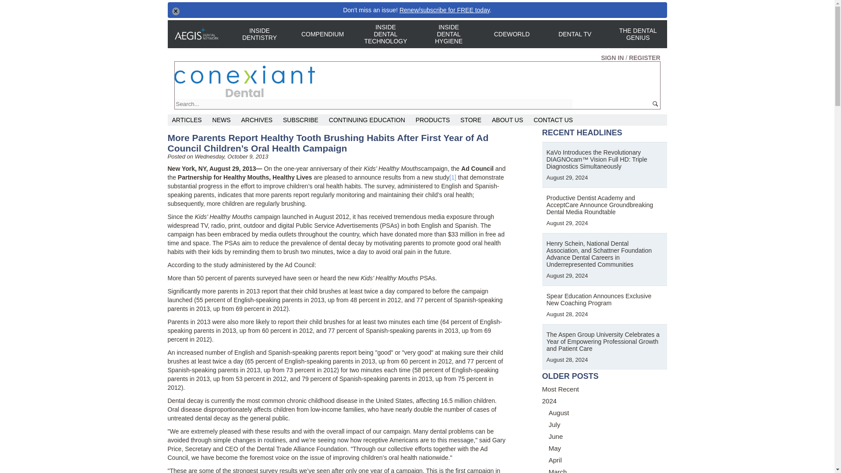  Describe the element at coordinates (385, 34) in the screenshot. I see `INSIDE DENTAL TECHNOLOGY` at that location.